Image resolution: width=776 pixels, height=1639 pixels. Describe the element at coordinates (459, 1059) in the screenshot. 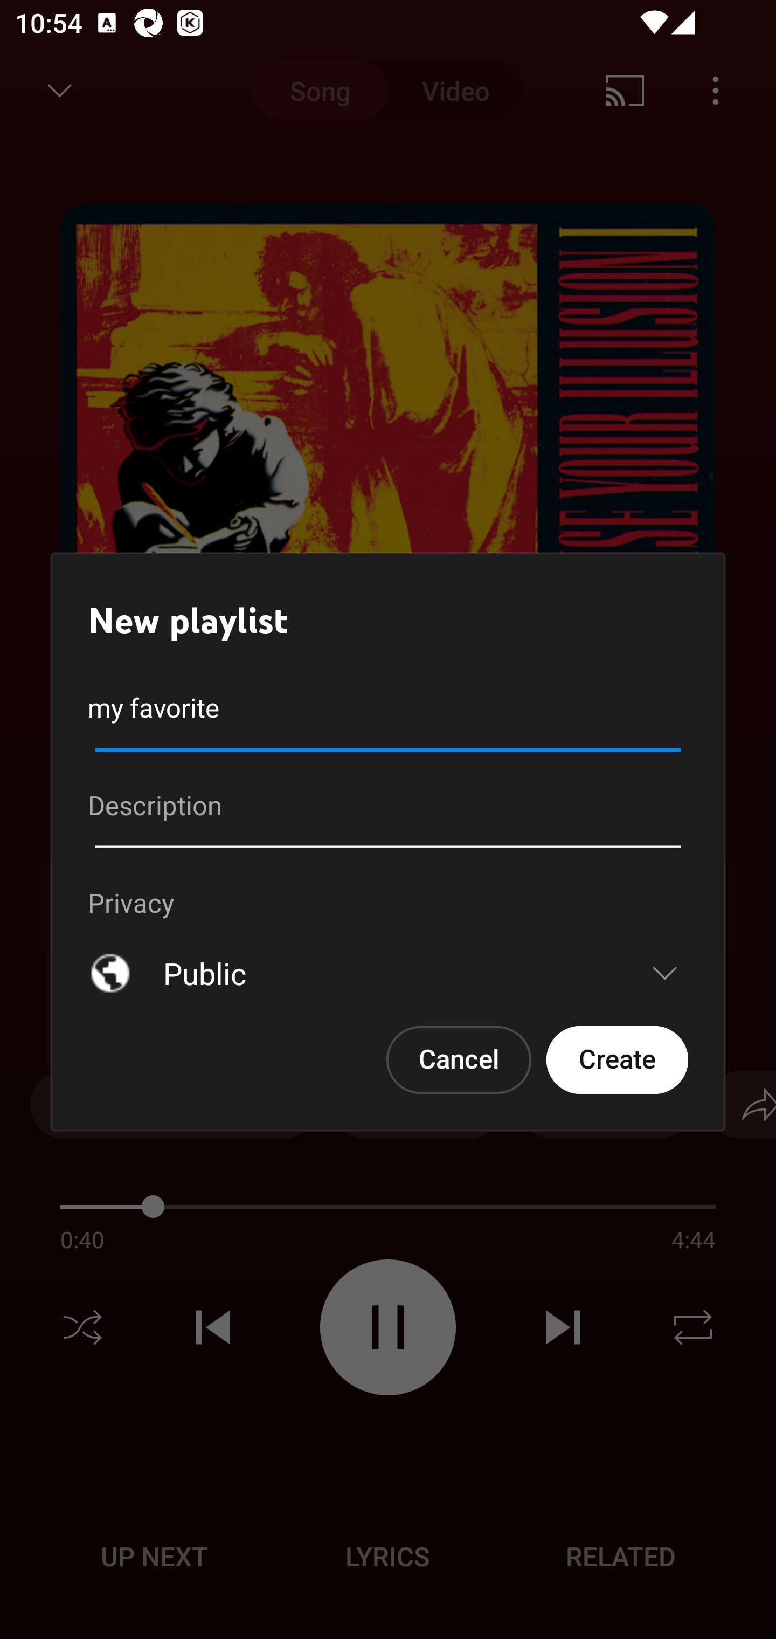

I see `Cancel` at that location.